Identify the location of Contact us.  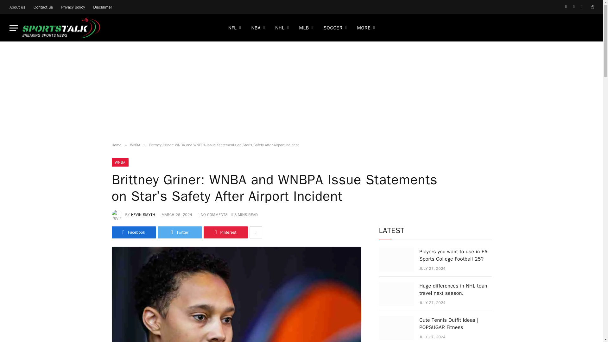
(43, 7).